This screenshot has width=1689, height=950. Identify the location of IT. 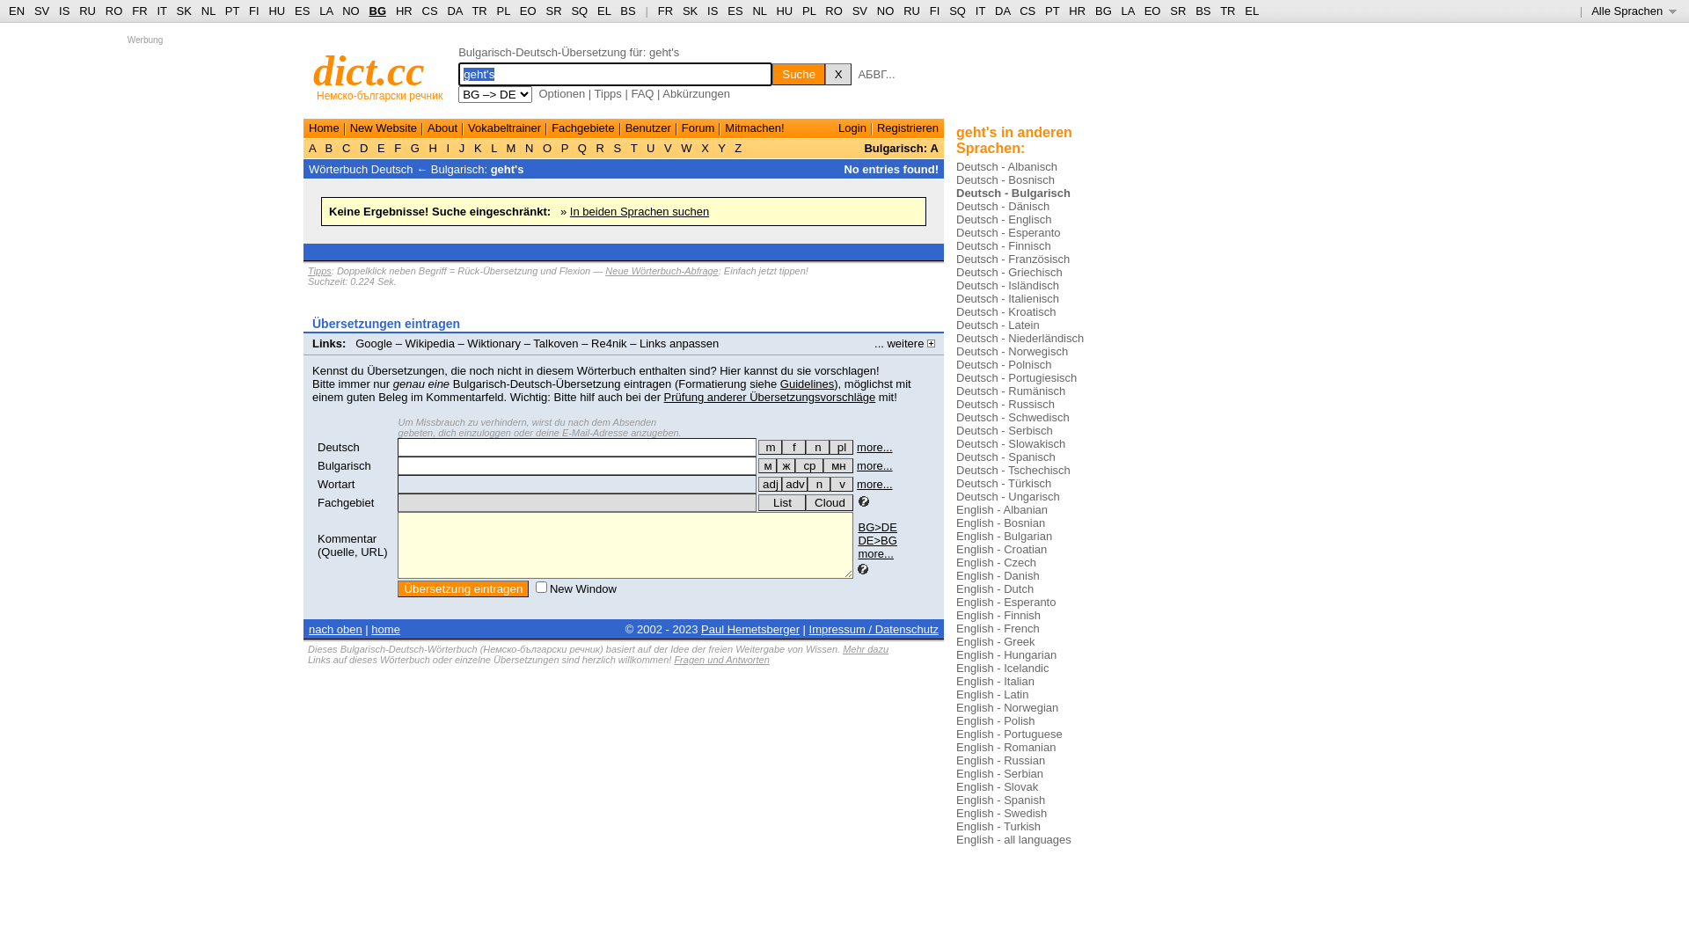
(980, 11).